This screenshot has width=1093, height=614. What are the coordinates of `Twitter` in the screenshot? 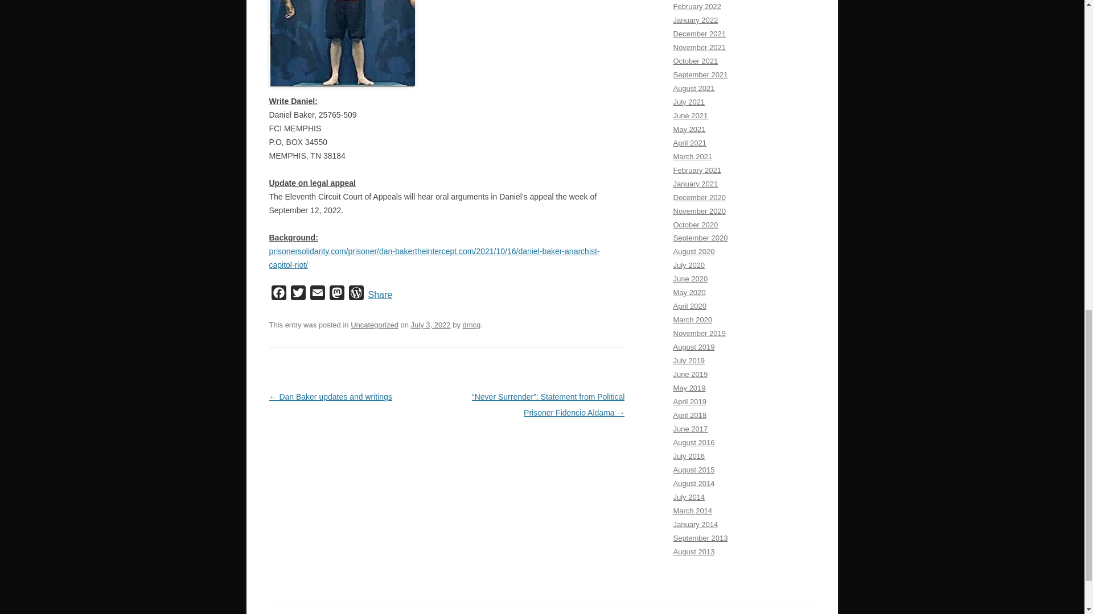 It's located at (297, 294).